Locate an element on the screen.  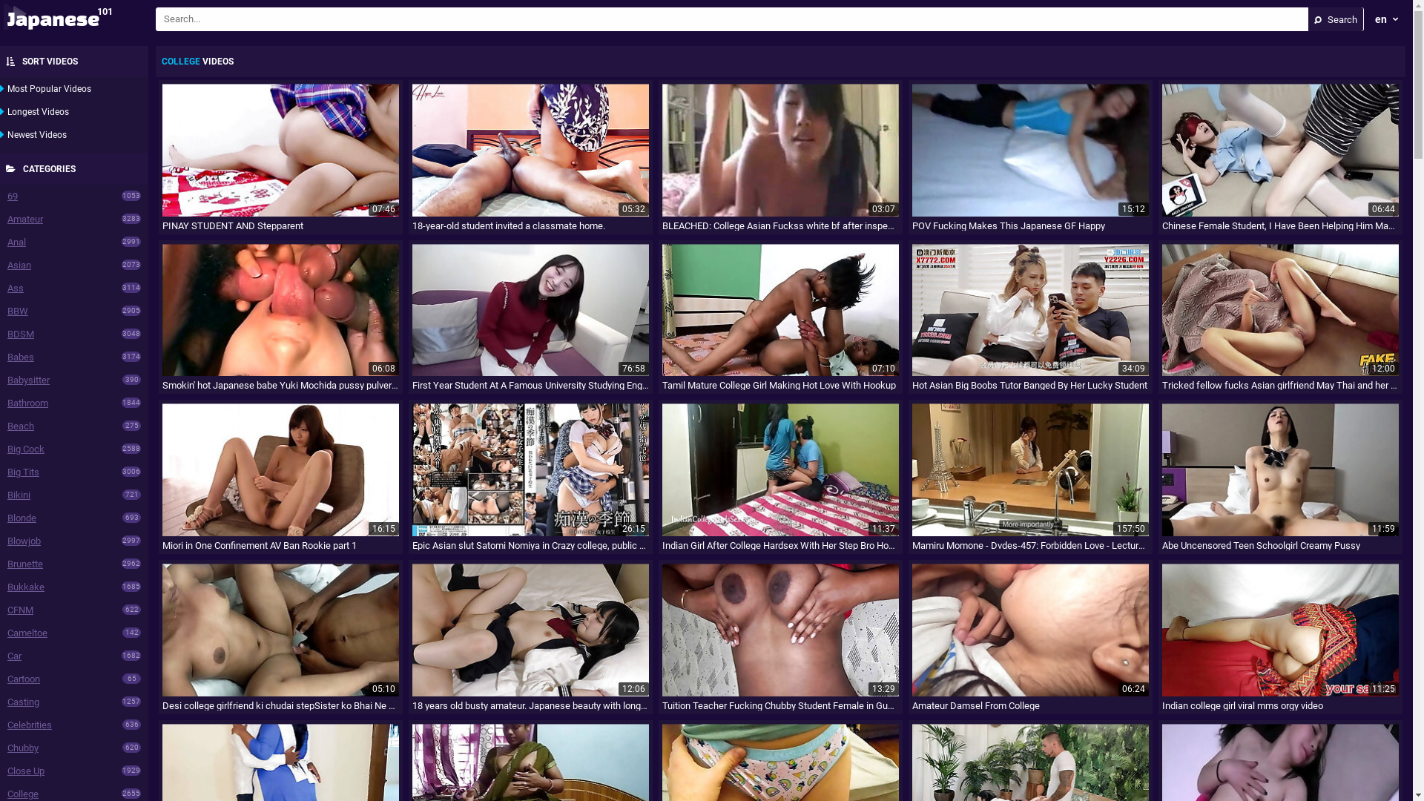
101
Japanese is located at coordinates (82, 19).